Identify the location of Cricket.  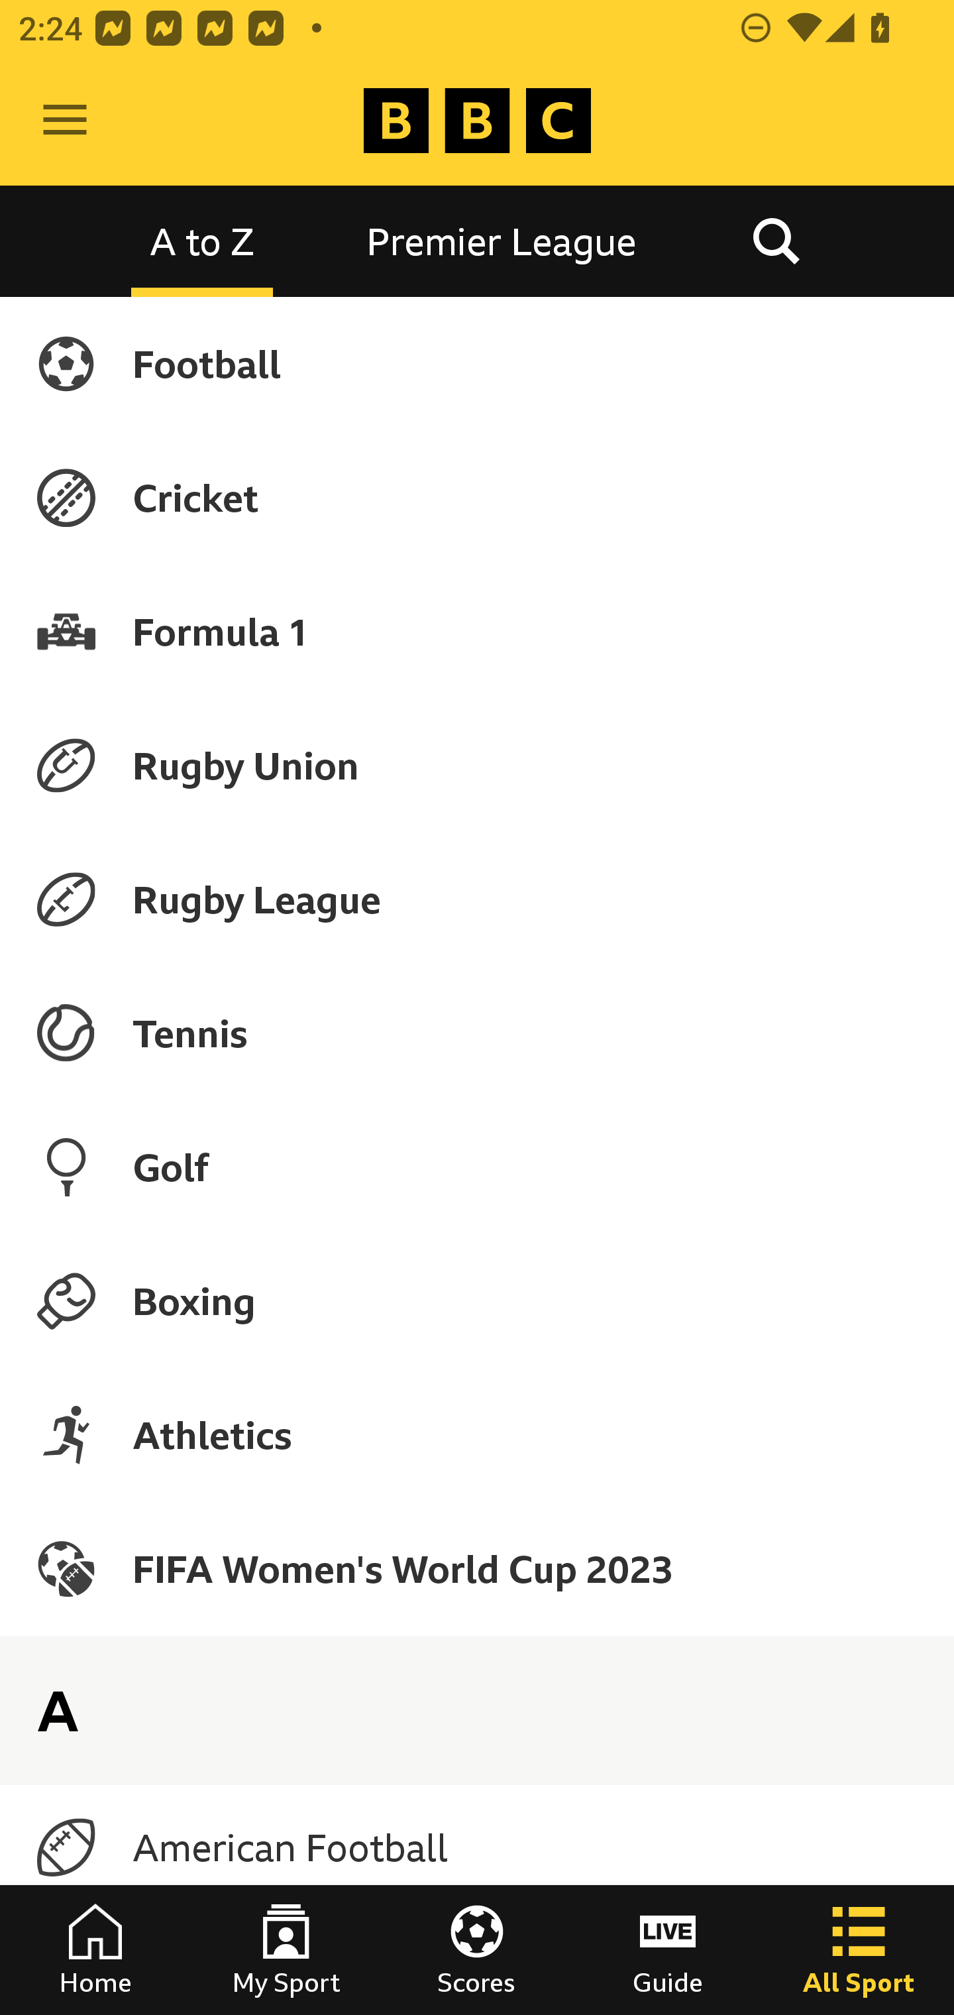
(477, 497).